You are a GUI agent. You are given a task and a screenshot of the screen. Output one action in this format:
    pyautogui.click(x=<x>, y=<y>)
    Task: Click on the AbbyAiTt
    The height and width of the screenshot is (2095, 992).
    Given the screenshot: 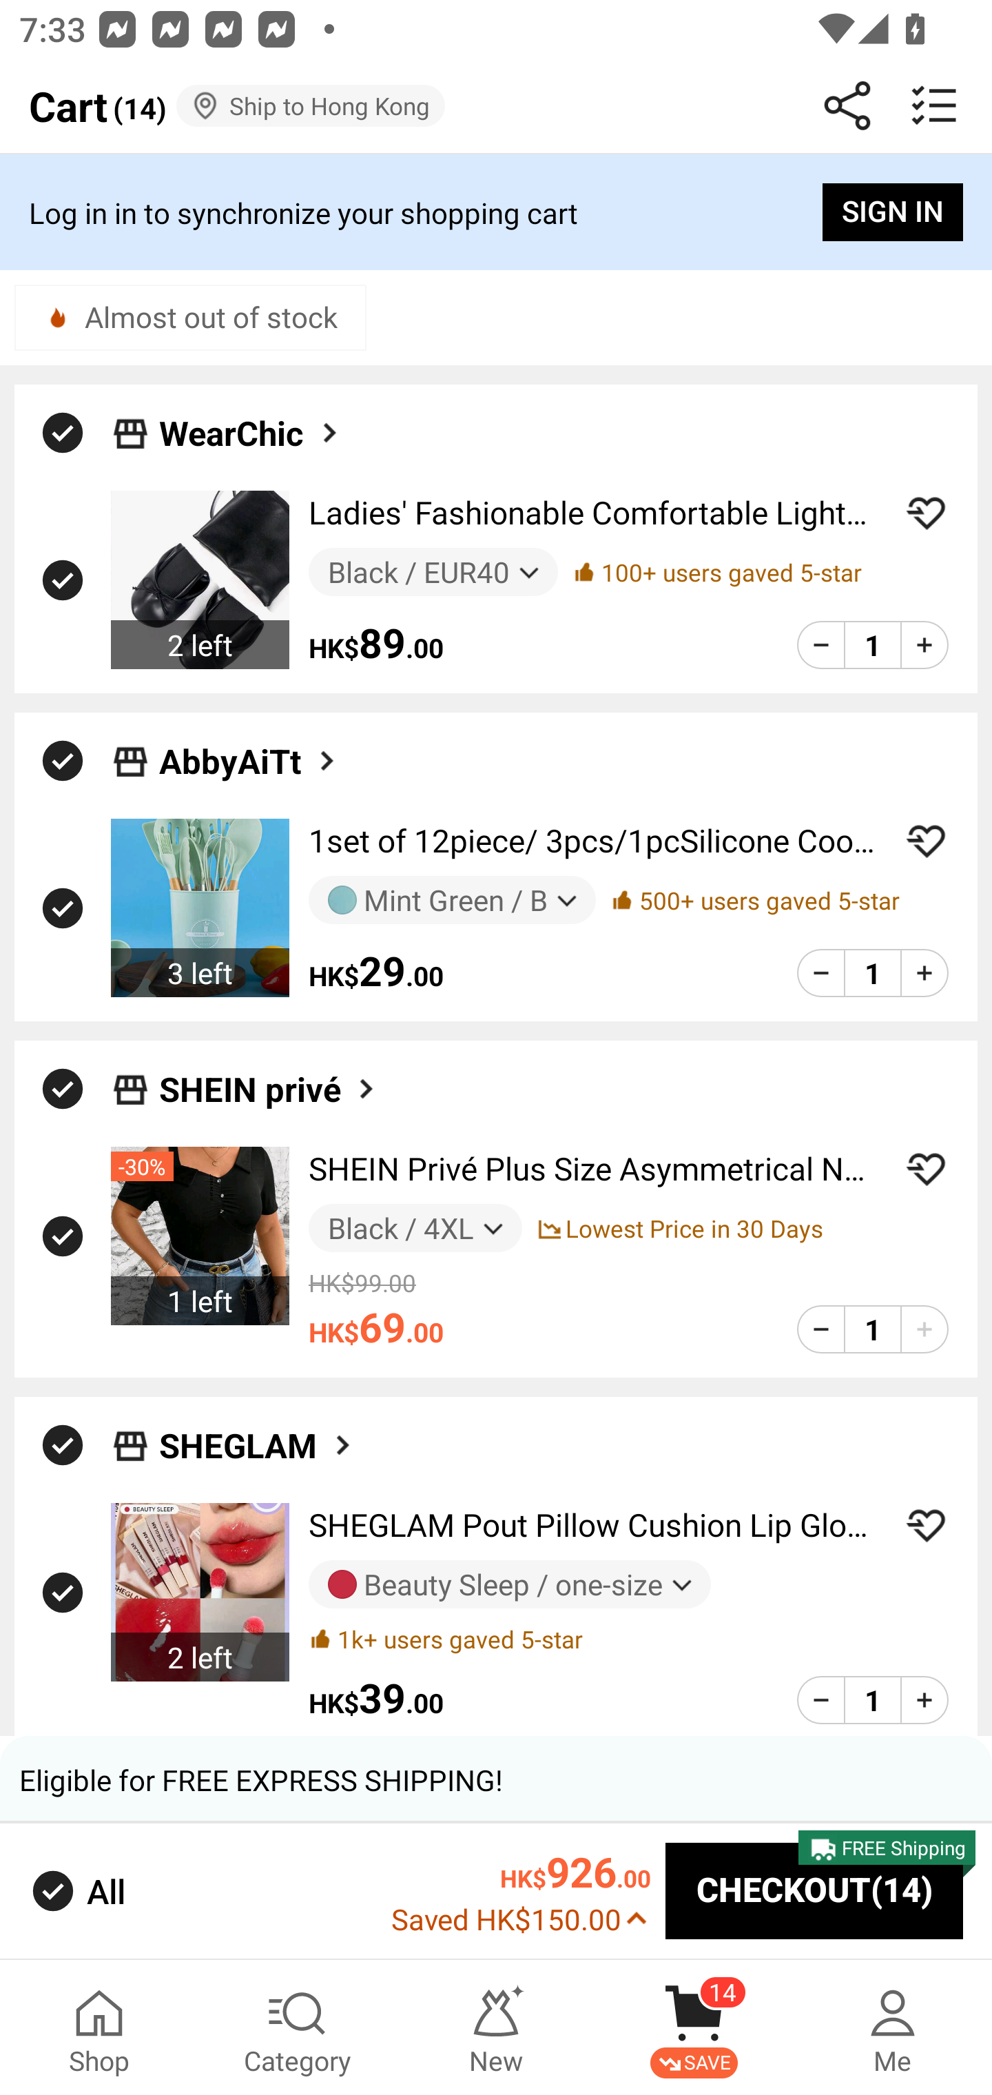 What is the action you would take?
    pyautogui.click(x=496, y=753)
    